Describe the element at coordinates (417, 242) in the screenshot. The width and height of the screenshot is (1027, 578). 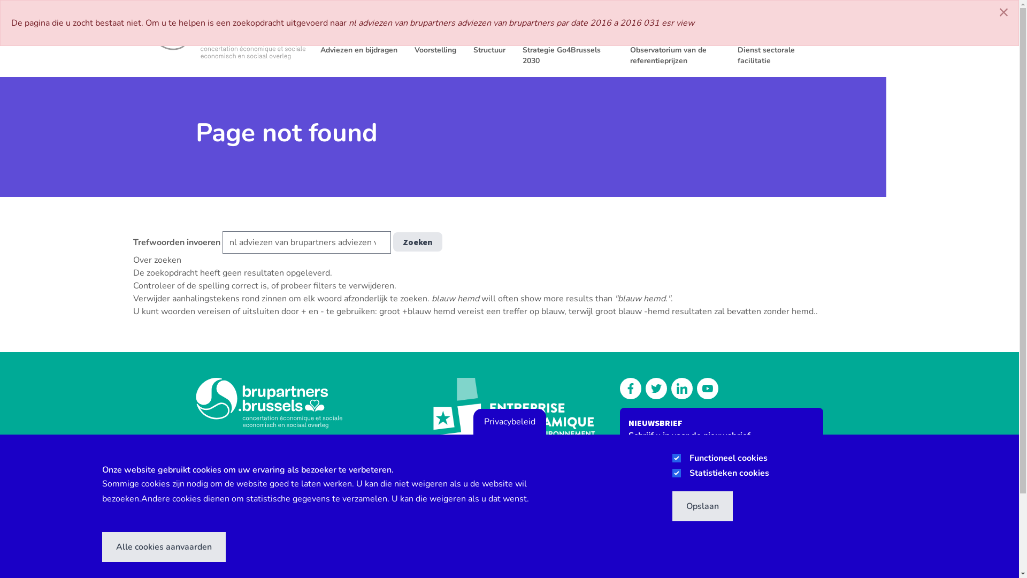
I see `Zoeken` at that location.